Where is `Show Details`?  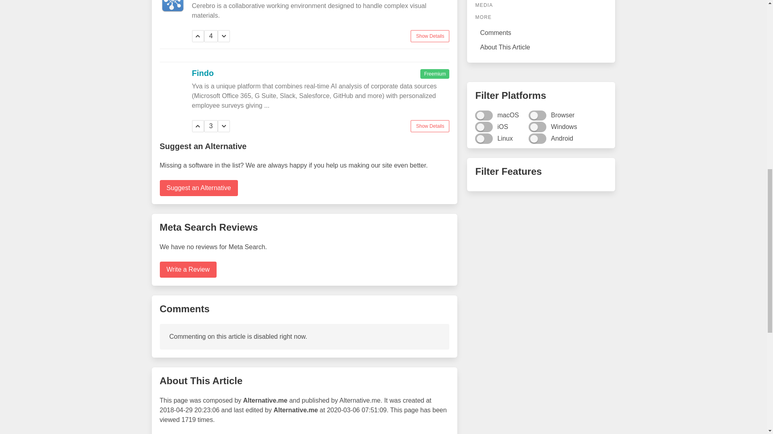
Show Details is located at coordinates (430, 35).